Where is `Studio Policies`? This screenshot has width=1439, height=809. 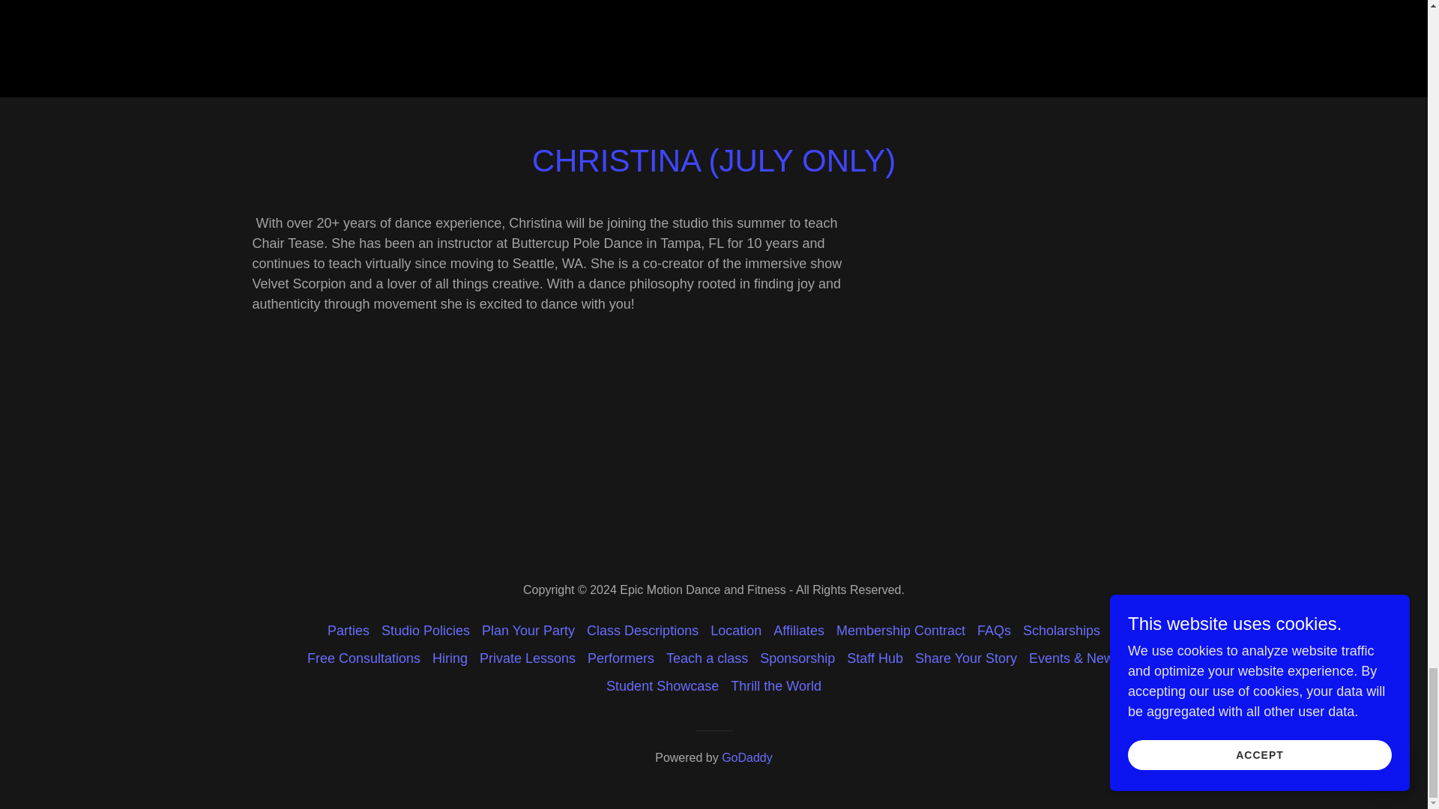 Studio Policies is located at coordinates (426, 631).